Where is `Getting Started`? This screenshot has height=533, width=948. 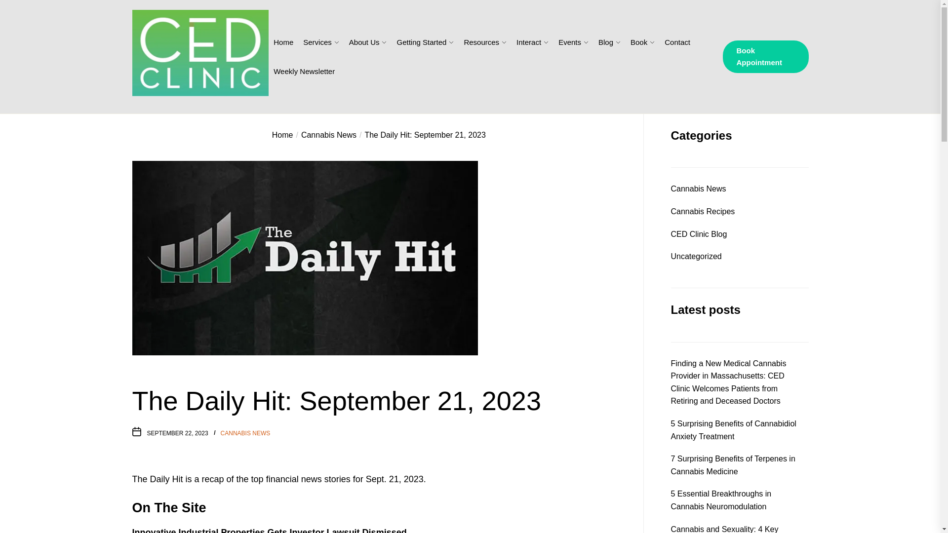 Getting Started is located at coordinates (421, 41).